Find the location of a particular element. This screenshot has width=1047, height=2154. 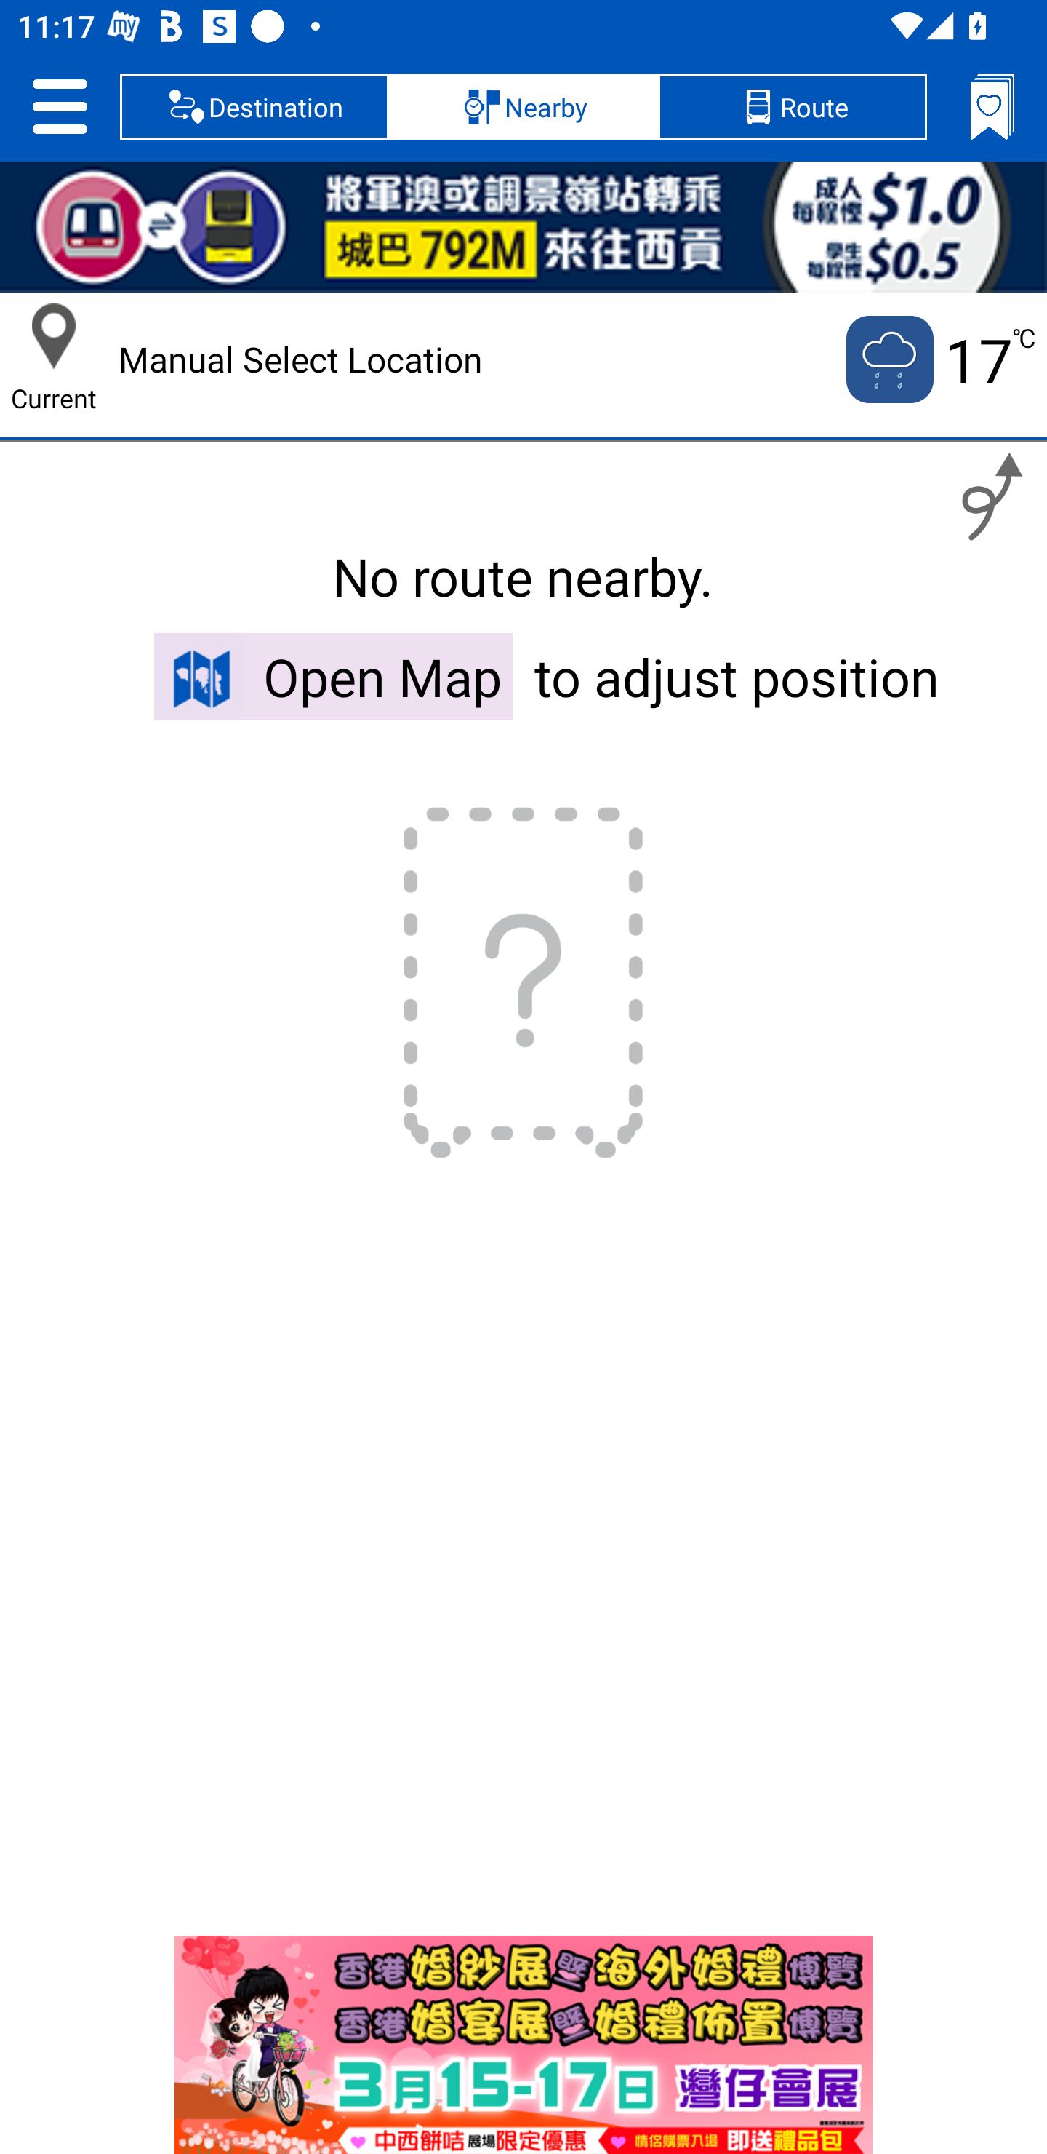

Current Location is located at coordinates (54, 336).